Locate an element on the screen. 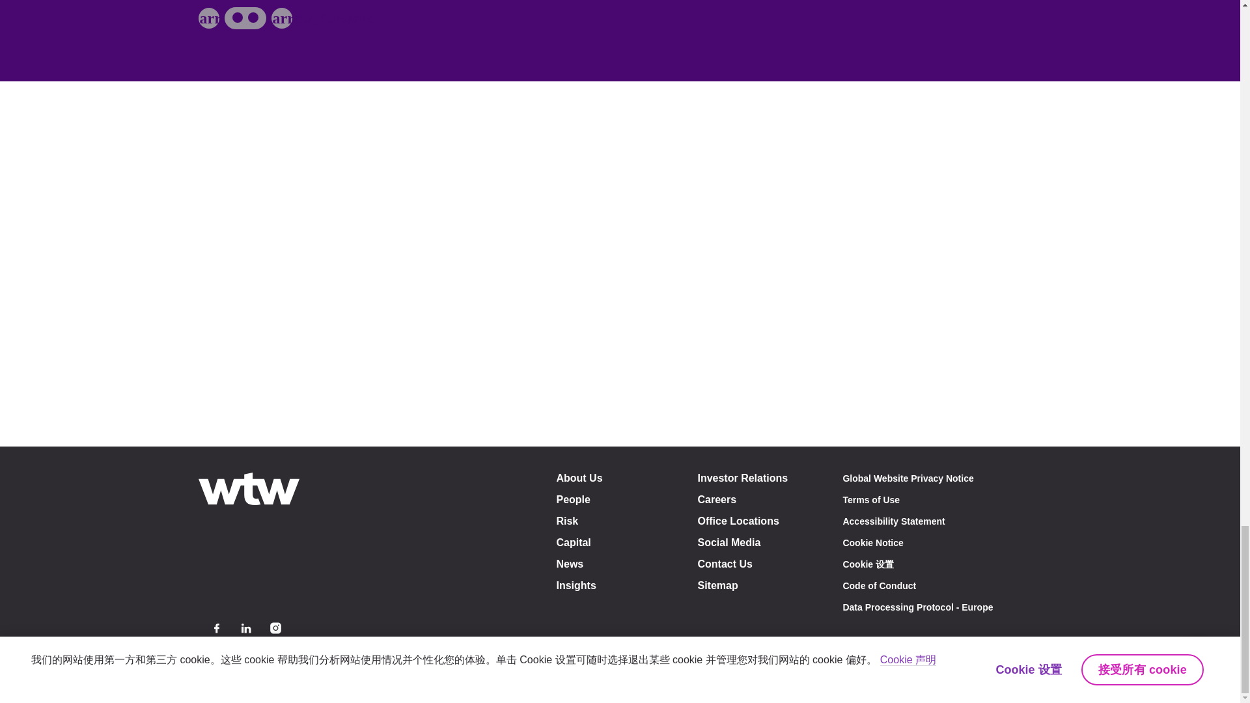 Image resolution: width=1250 pixels, height=703 pixels. Linkedin is located at coordinates (246, 628).